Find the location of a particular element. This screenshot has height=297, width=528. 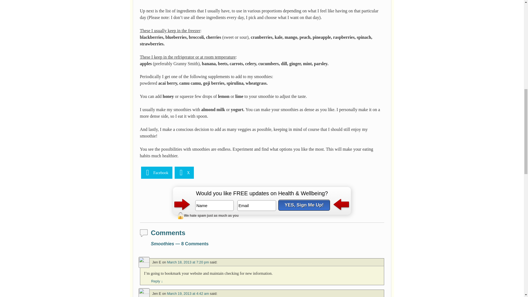

Facebook is located at coordinates (156, 173).